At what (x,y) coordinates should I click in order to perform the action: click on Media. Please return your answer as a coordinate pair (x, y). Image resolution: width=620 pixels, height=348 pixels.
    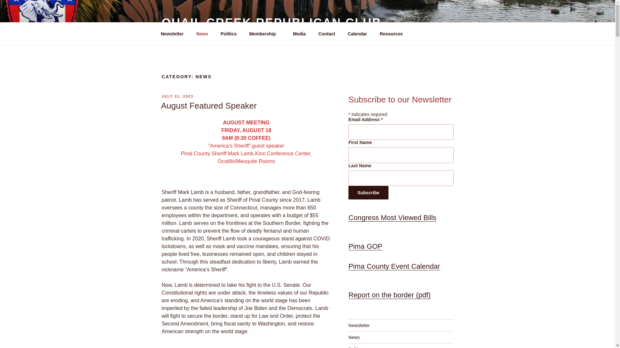
    Looking at the image, I should click on (300, 34).